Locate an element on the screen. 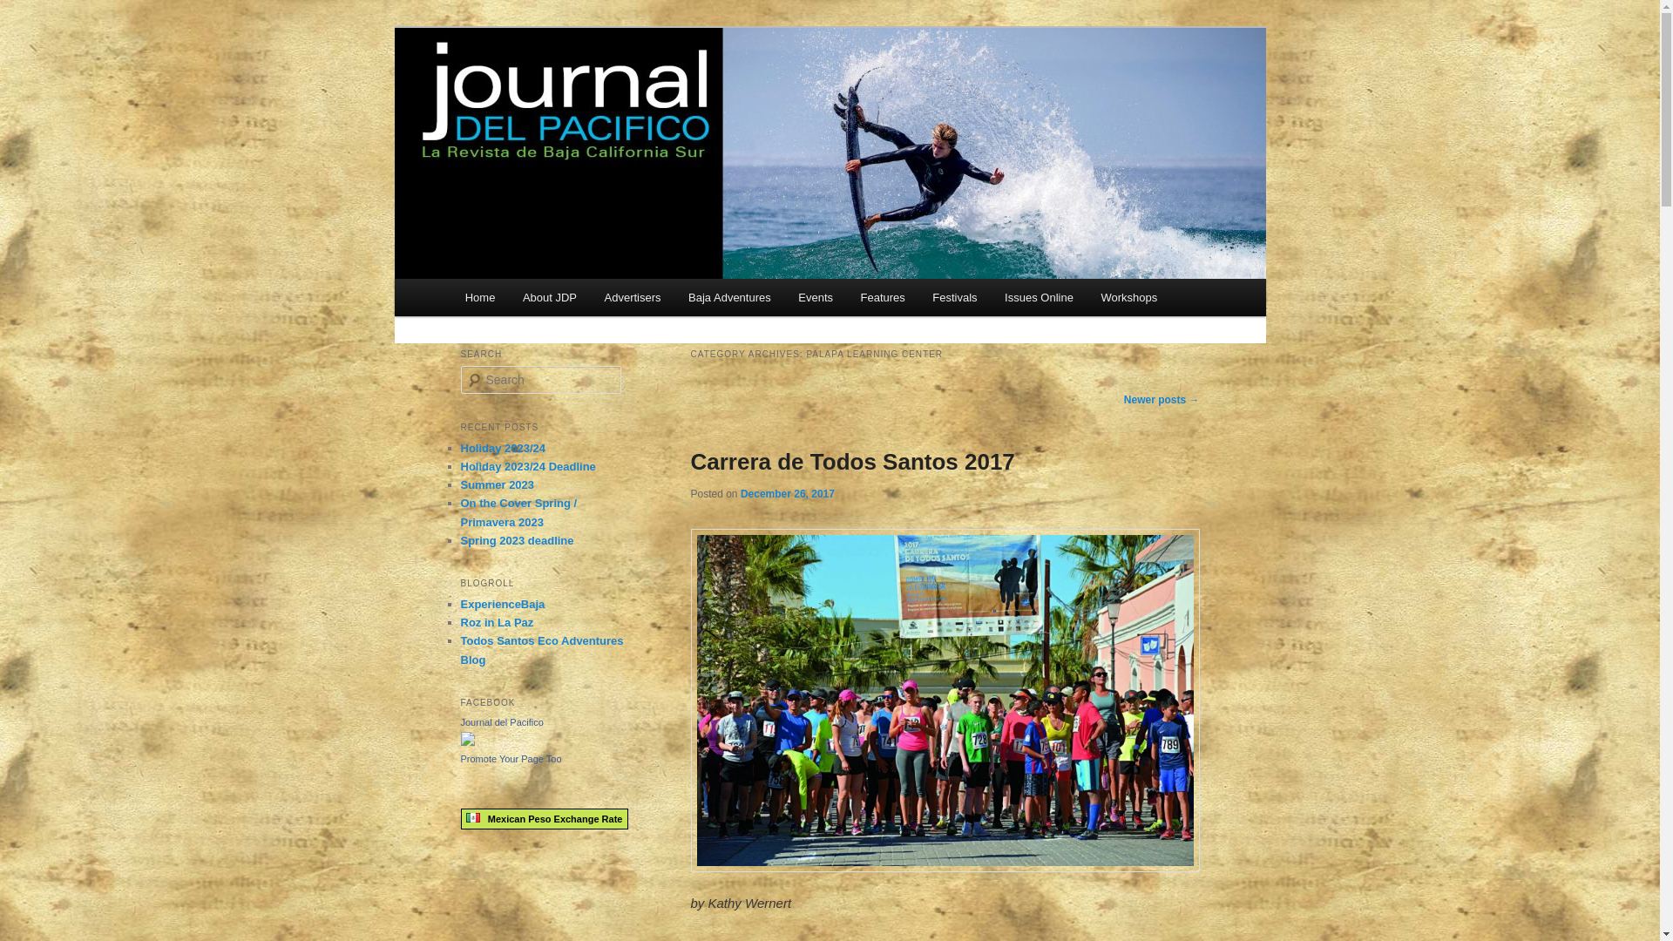 The width and height of the screenshot is (1673, 941). Posts from a Pacific Paradise is located at coordinates (541, 649).